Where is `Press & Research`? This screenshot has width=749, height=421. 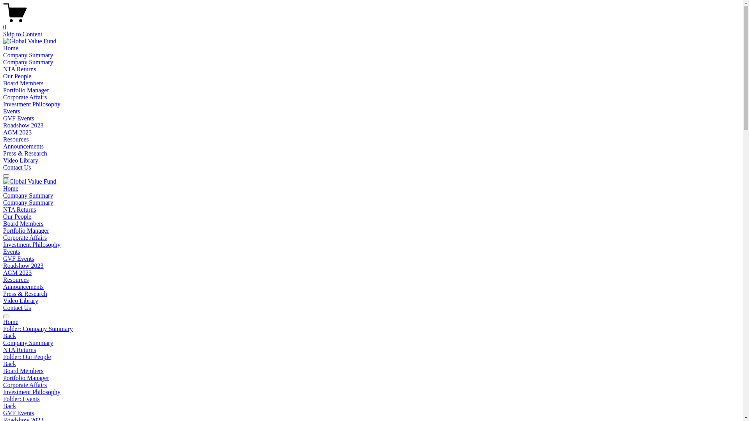
Press & Research is located at coordinates (25, 153).